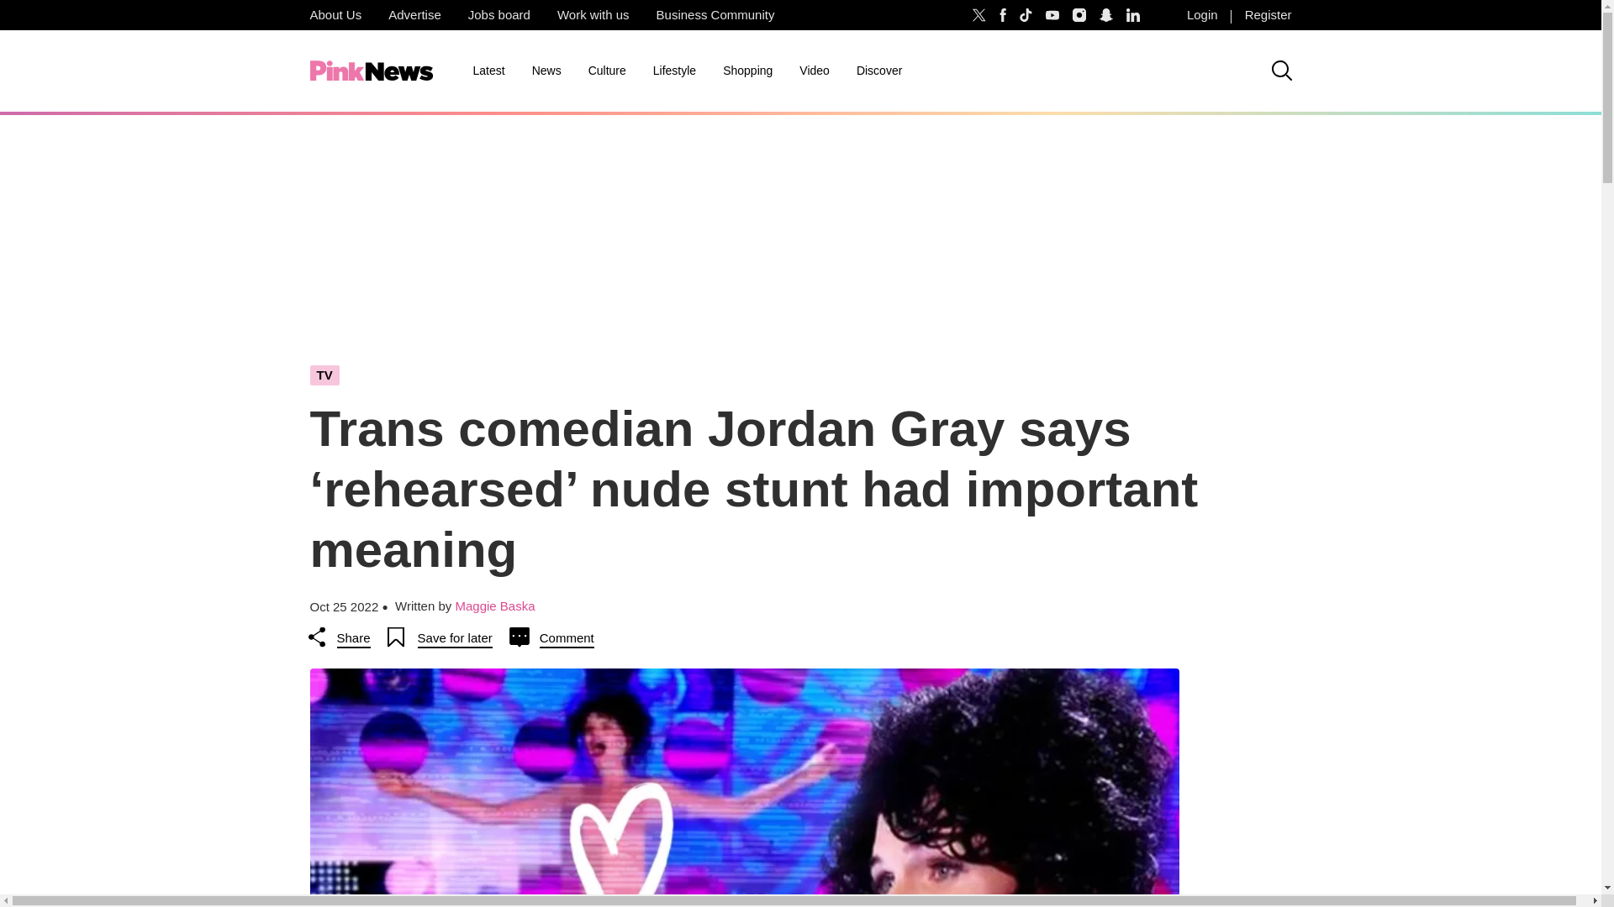 The image size is (1614, 907). What do you see at coordinates (593, 15) in the screenshot?
I see `Work with us` at bounding box center [593, 15].